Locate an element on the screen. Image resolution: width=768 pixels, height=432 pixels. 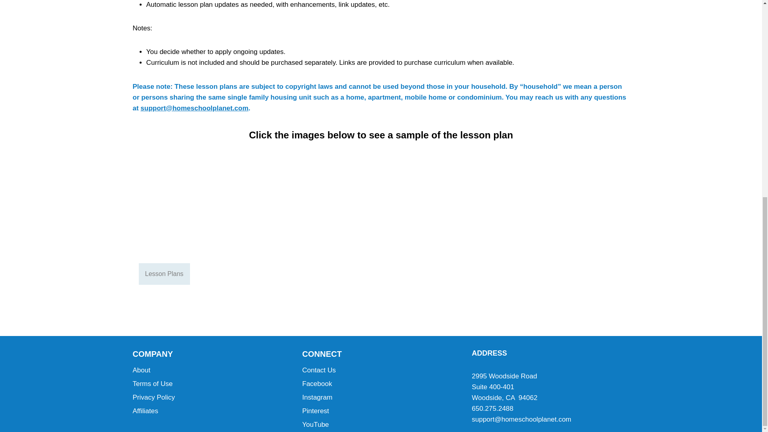
Jensens-Vocabulary-Weekly-View is located at coordinates (193, 214).